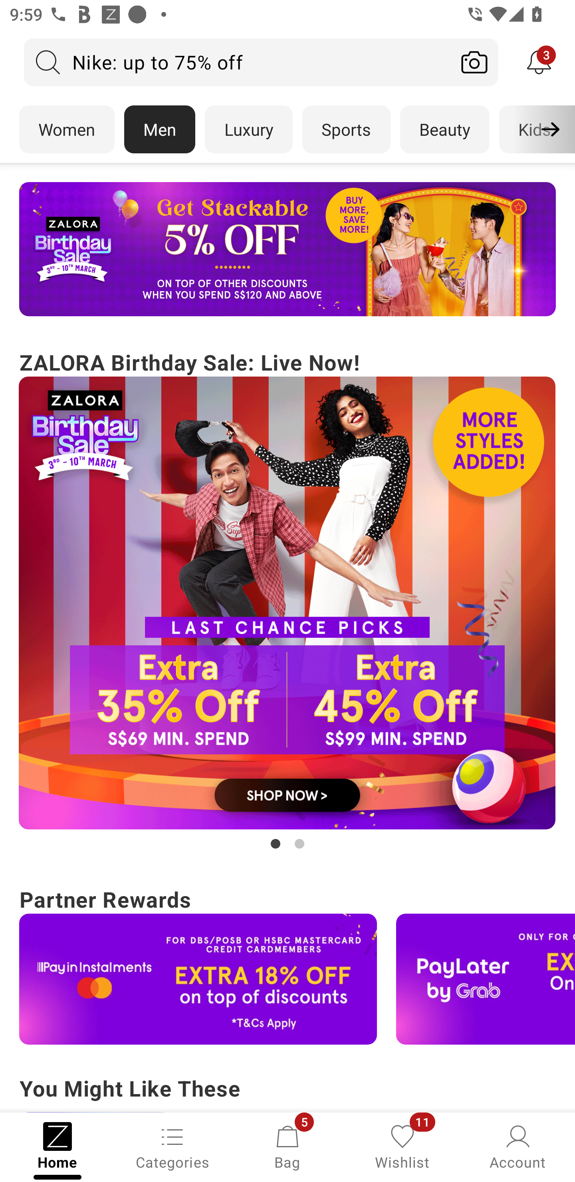 The image size is (575, 1182). I want to click on Campaign banner, so click(287, 249).